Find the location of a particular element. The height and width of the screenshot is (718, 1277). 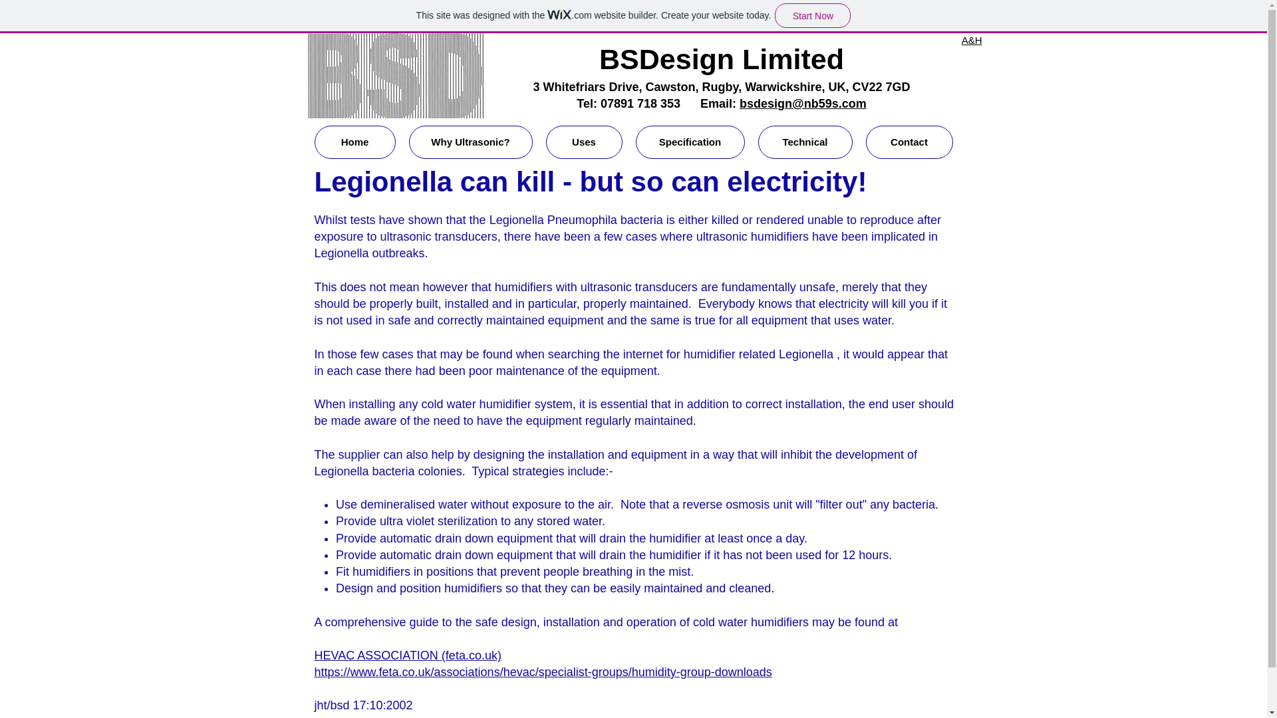

BSD logo v4.jpg is located at coordinates (395, 76).